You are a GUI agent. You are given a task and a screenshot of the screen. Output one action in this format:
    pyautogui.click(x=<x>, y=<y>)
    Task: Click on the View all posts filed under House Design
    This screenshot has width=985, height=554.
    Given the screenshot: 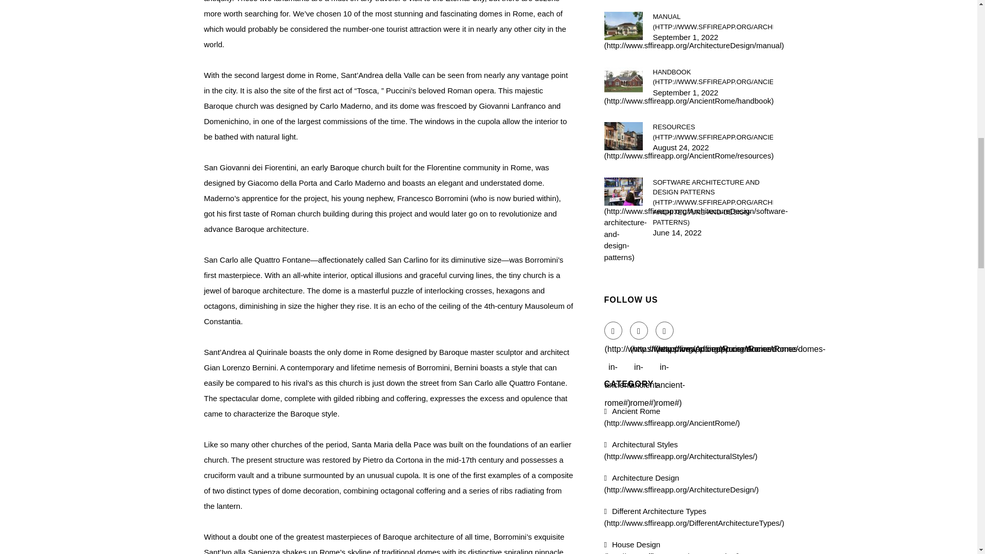 What is the action you would take?
    pyautogui.click(x=672, y=547)
    